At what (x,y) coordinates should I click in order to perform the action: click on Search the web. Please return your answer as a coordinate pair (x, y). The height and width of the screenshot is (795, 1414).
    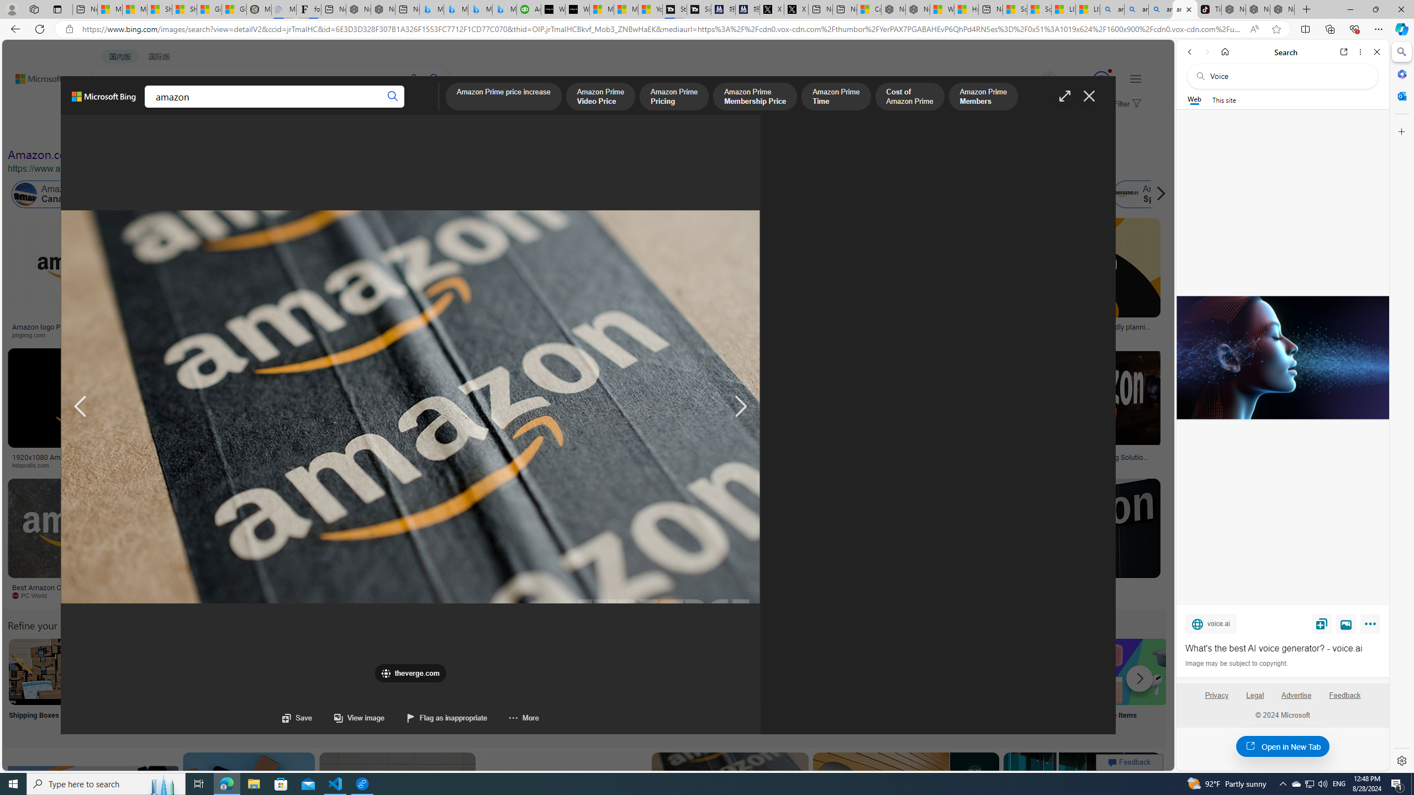
    Looking at the image, I should click on (1288, 76).